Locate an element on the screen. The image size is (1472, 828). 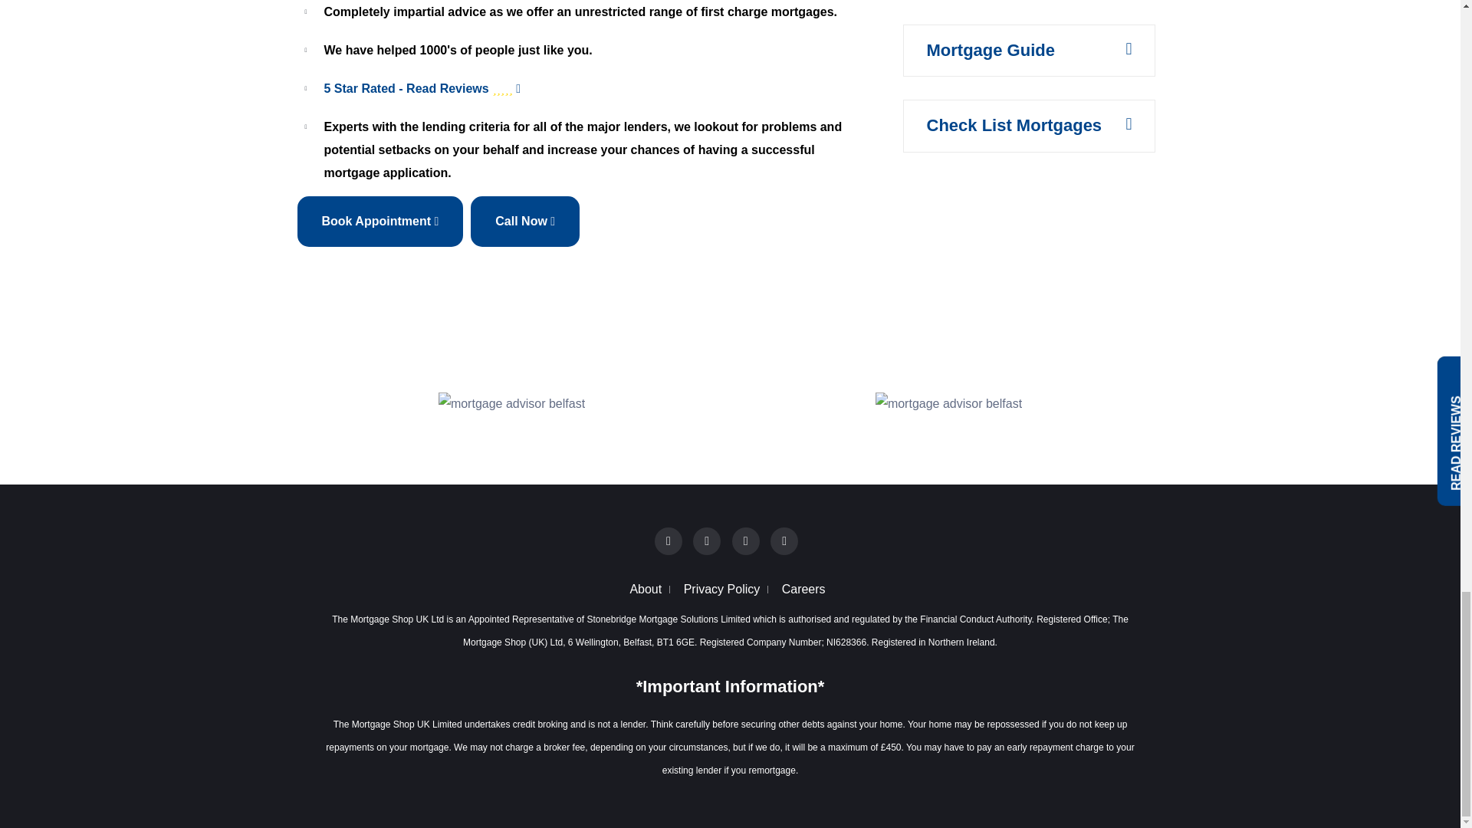
Call Now is located at coordinates (525, 221).